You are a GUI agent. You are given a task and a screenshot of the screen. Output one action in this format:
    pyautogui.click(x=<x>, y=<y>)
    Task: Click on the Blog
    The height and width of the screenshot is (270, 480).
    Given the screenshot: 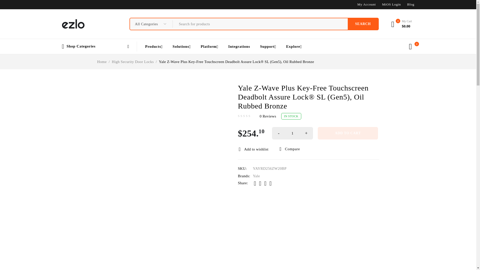 What is the action you would take?
    pyautogui.click(x=411, y=4)
    